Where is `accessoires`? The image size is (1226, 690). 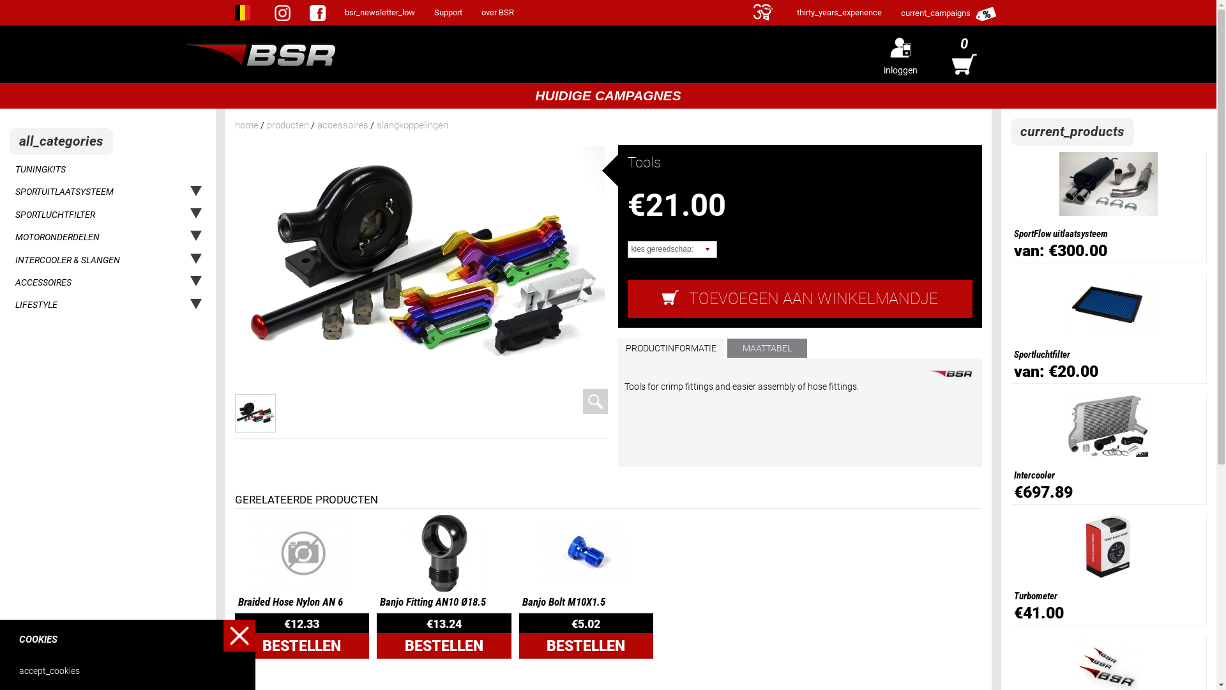
accessoires is located at coordinates (342, 125).